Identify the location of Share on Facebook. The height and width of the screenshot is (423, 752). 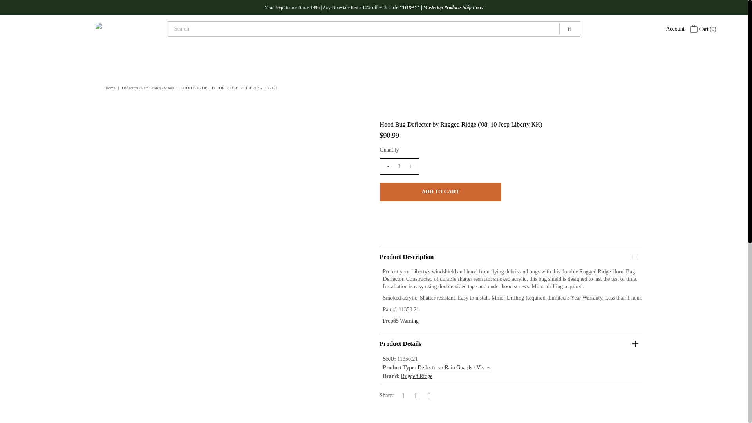
(403, 395).